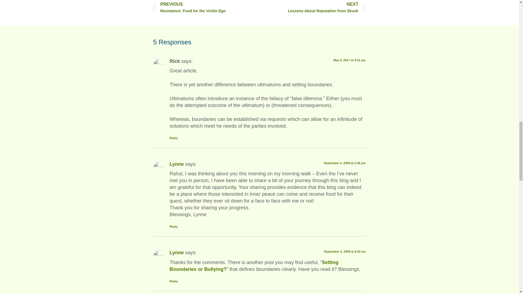 This screenshot has width=523, height=294. What do you see at coordinates (254, 266) in the screenshot?
I see `Reply` at bounding box center [254, 266].